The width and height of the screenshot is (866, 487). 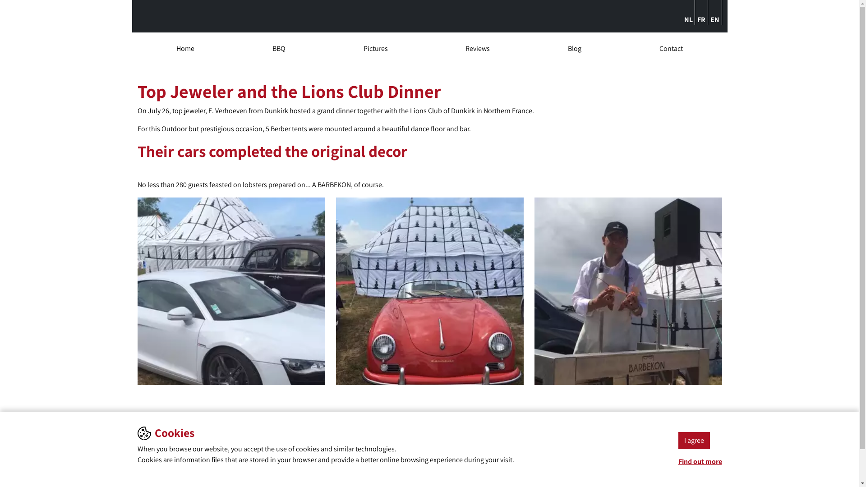 I want to click on auto 2 -  - Top Jeweler and the Lions Club Dinner, so click(x=429, y=291).